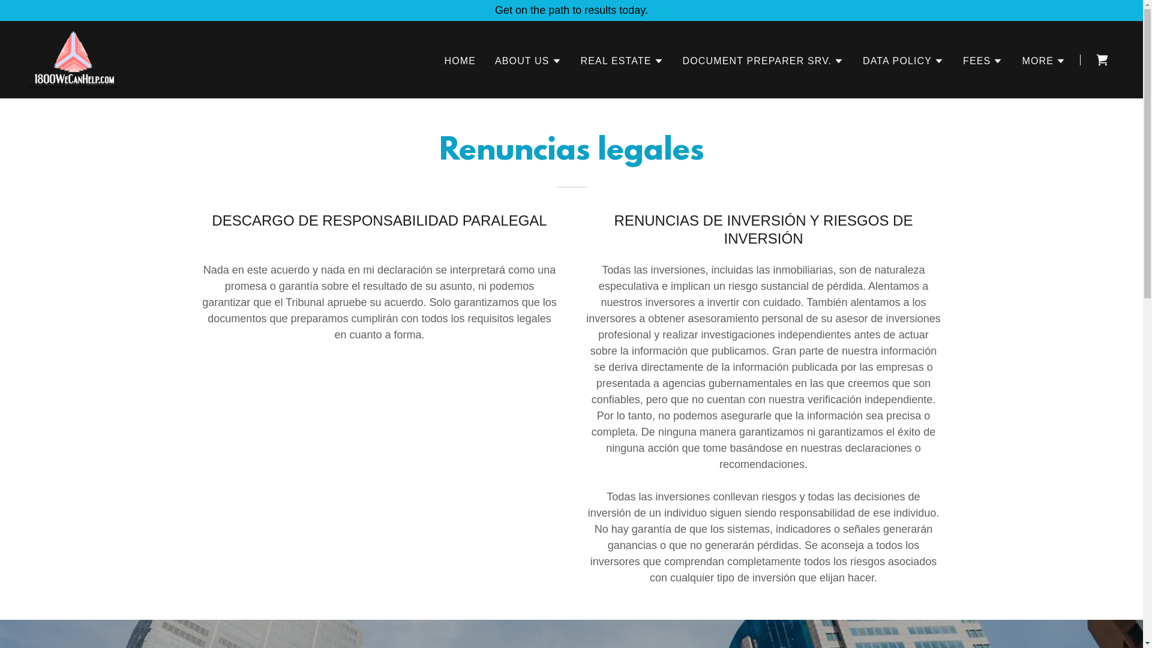 This screenshot has height=648, width=1152. I want to click on ABOUT US, so click(528, 61).